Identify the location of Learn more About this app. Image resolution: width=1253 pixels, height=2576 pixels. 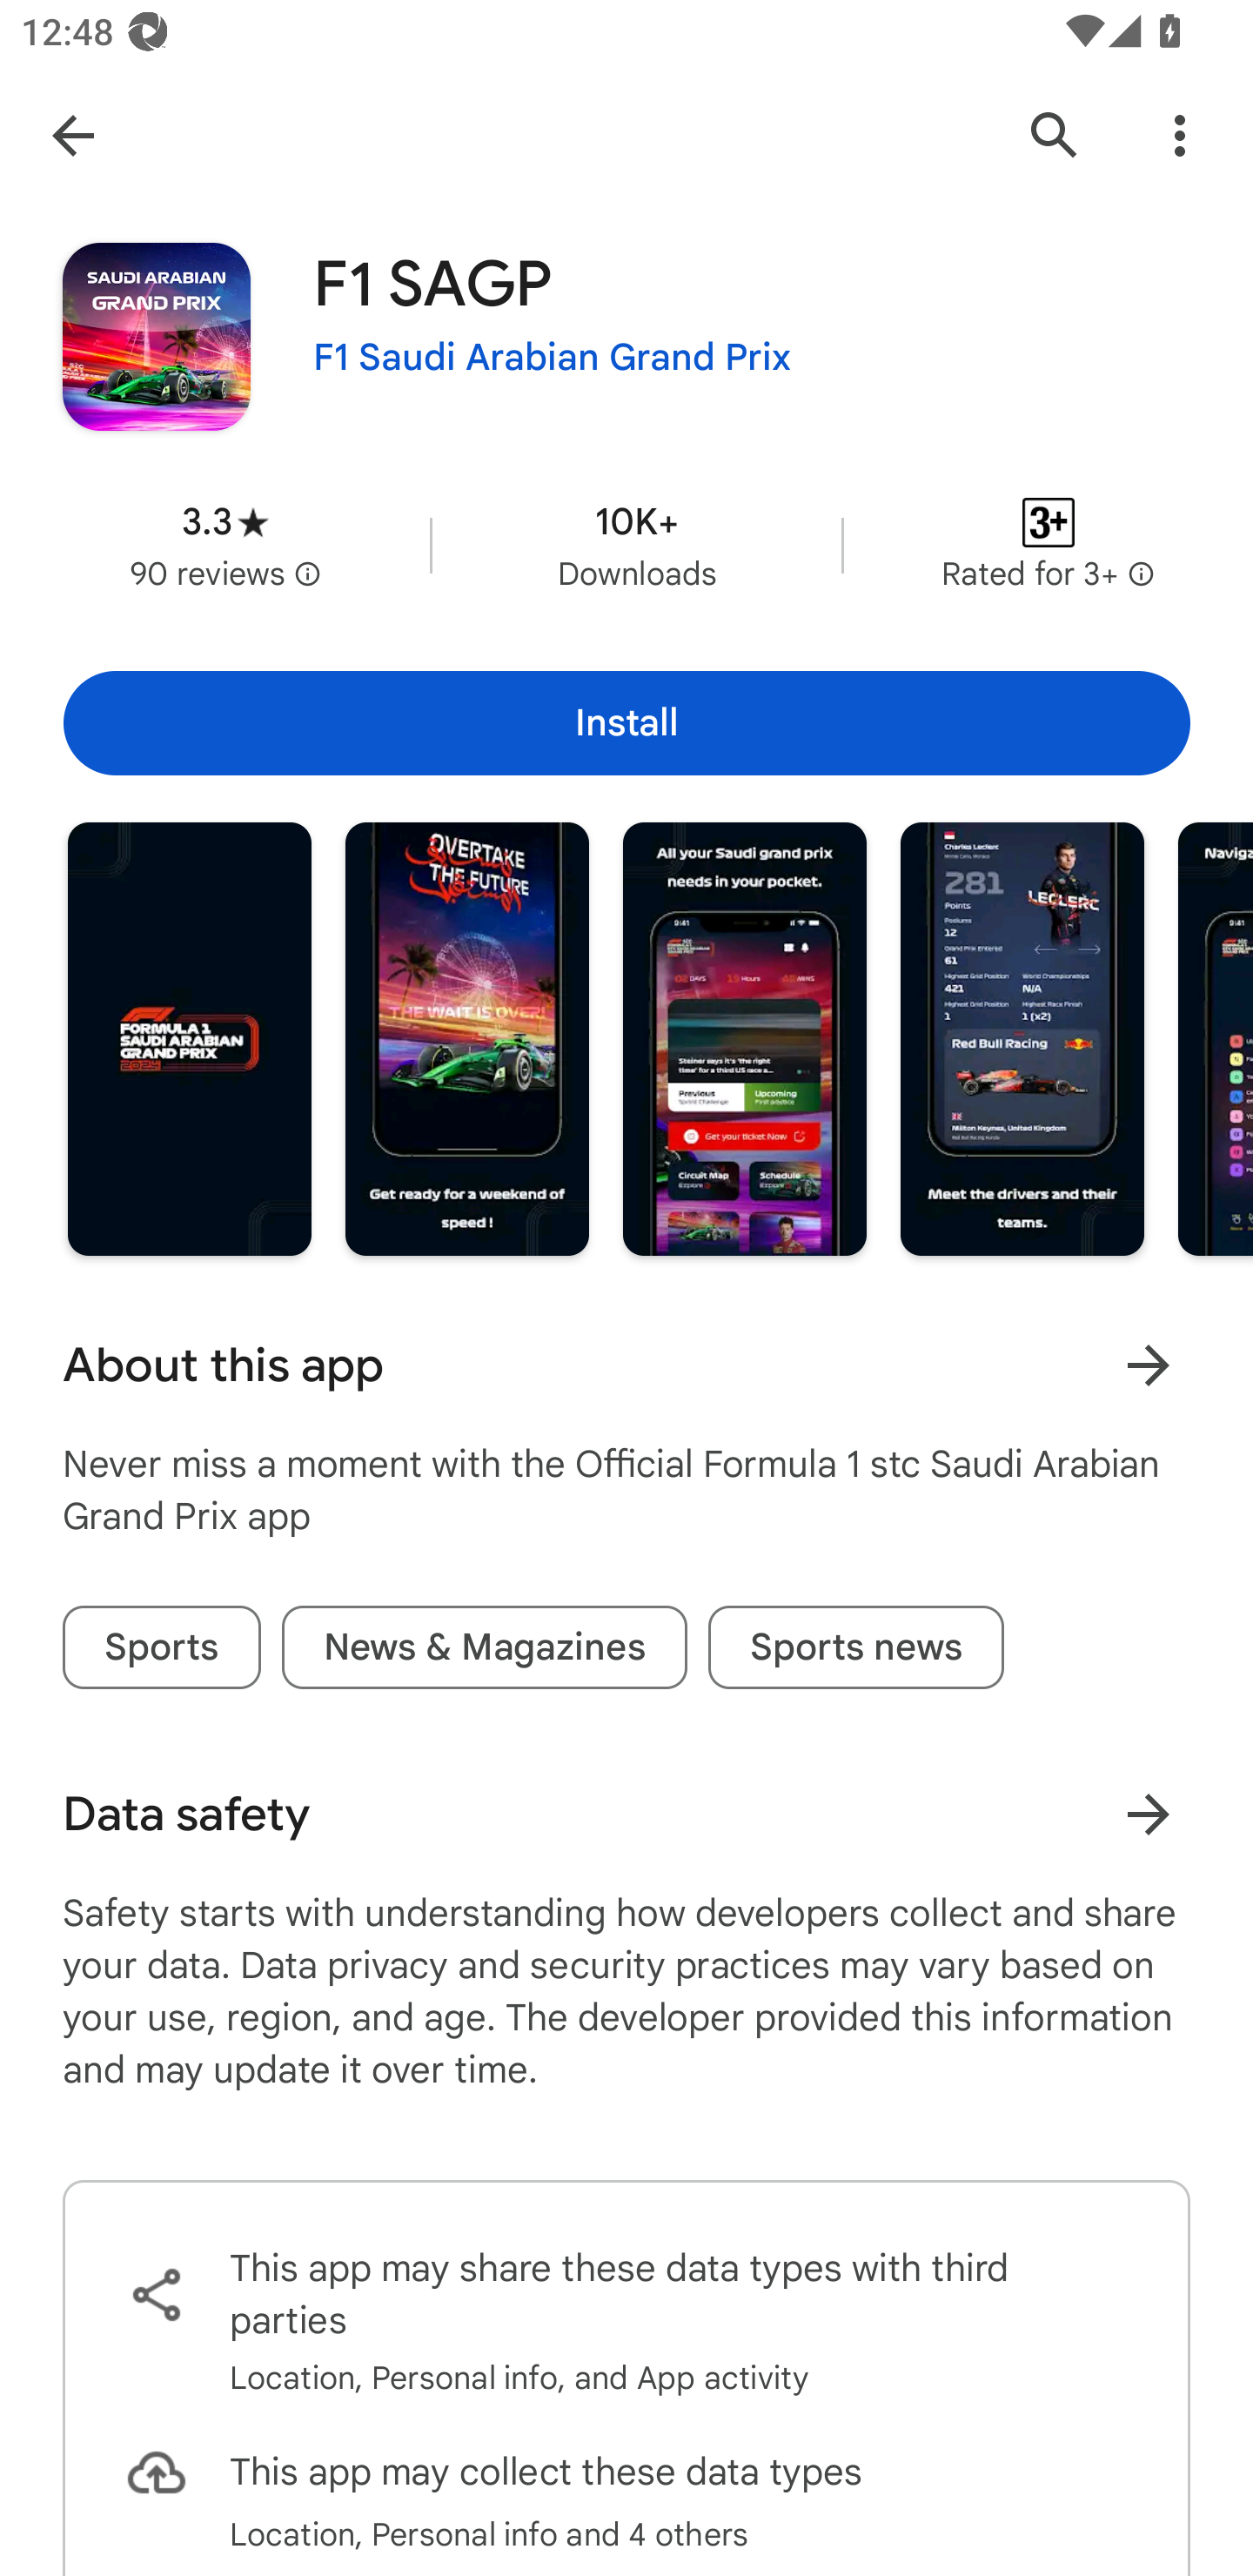
(1149, 1365).